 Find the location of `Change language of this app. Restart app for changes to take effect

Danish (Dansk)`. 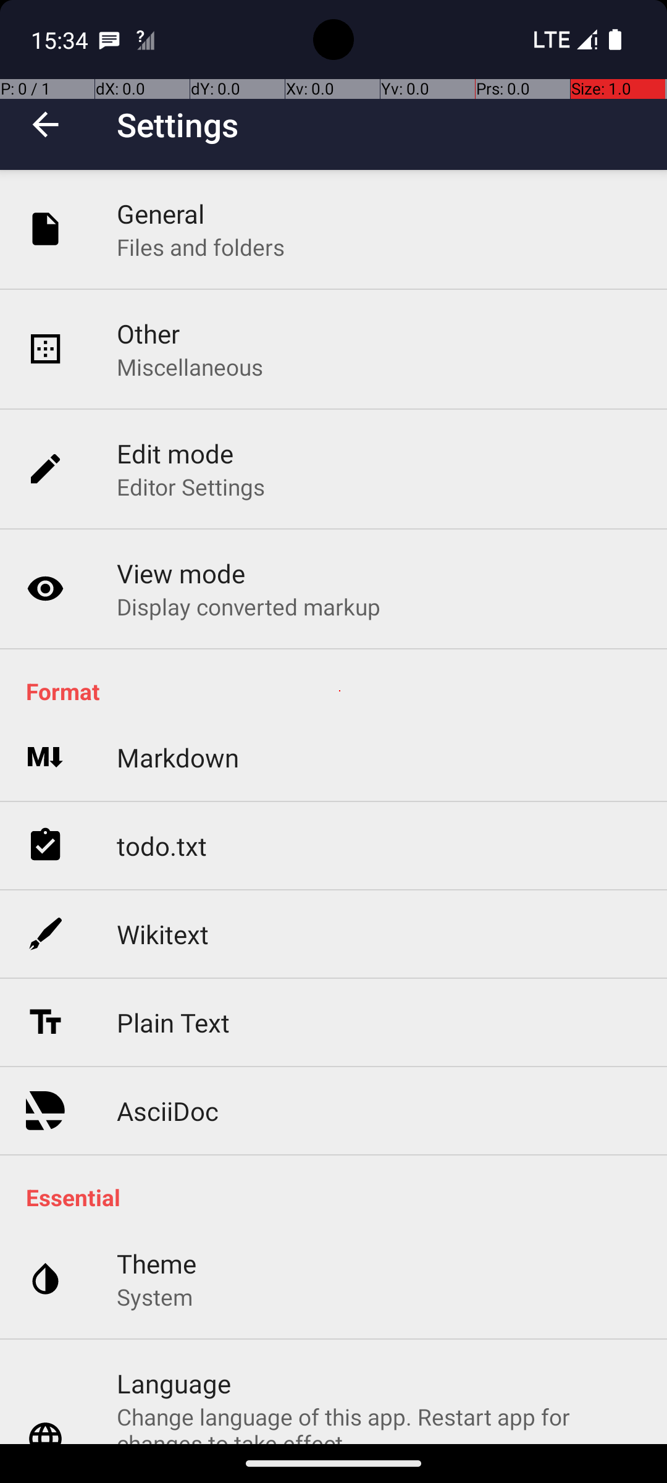

Change language of this app. Restart app for changes to take effect

Danish (Dansk) is located at coordinates (379, 1422).